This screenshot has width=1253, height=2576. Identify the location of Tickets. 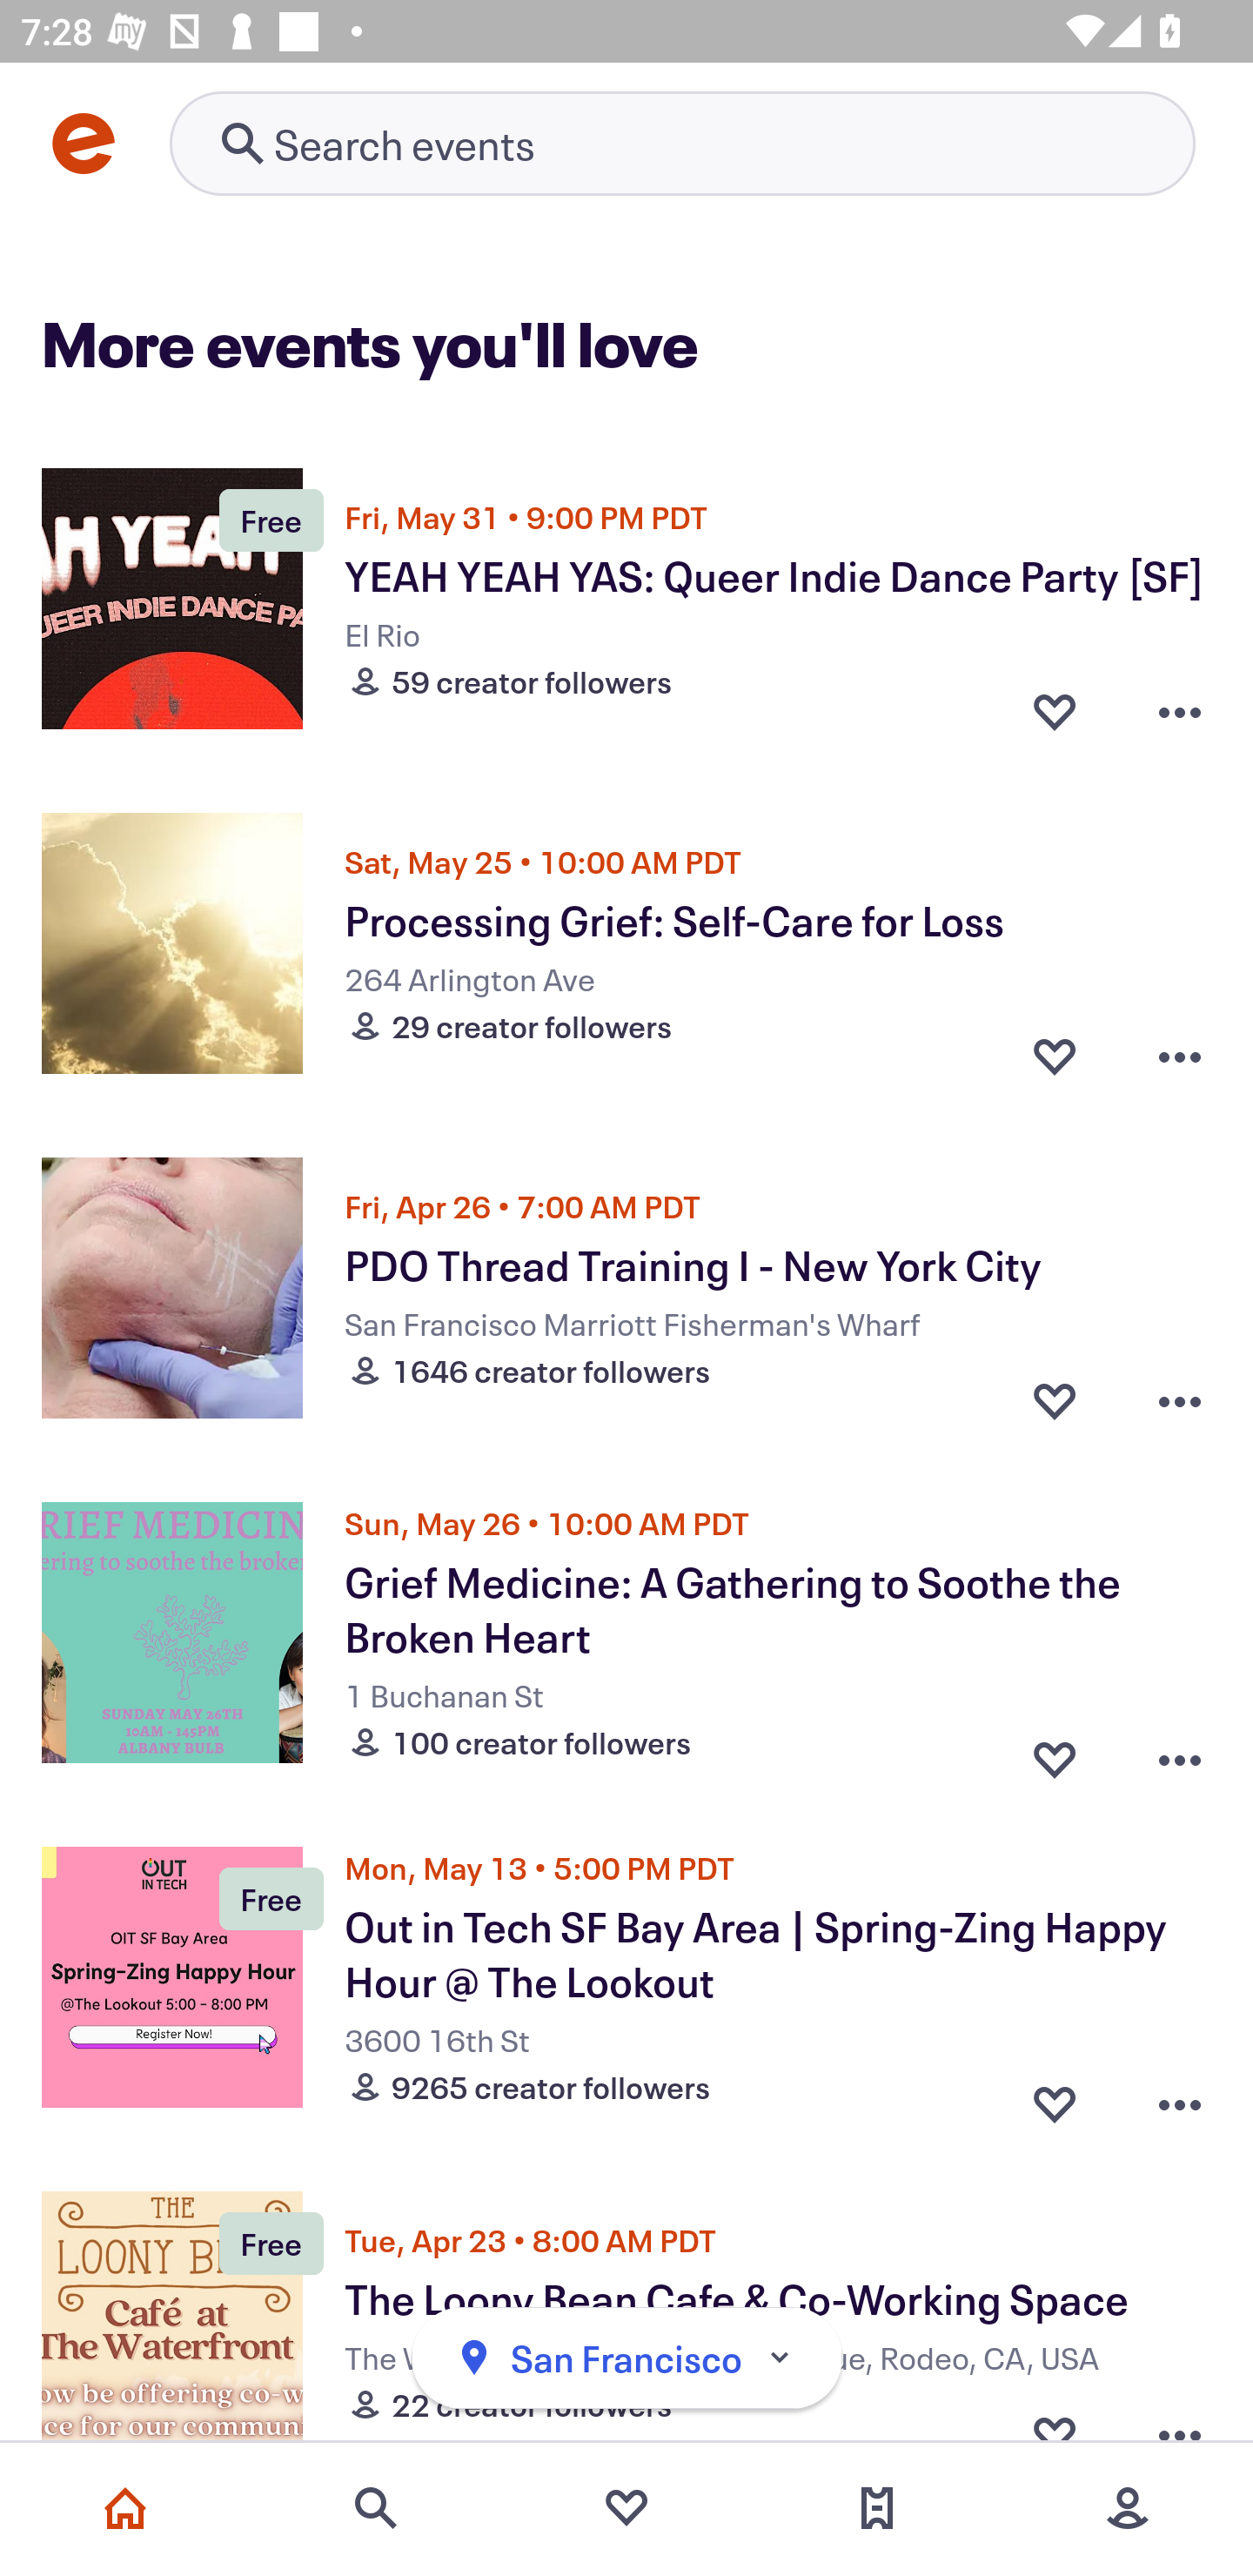
(877, 2508).